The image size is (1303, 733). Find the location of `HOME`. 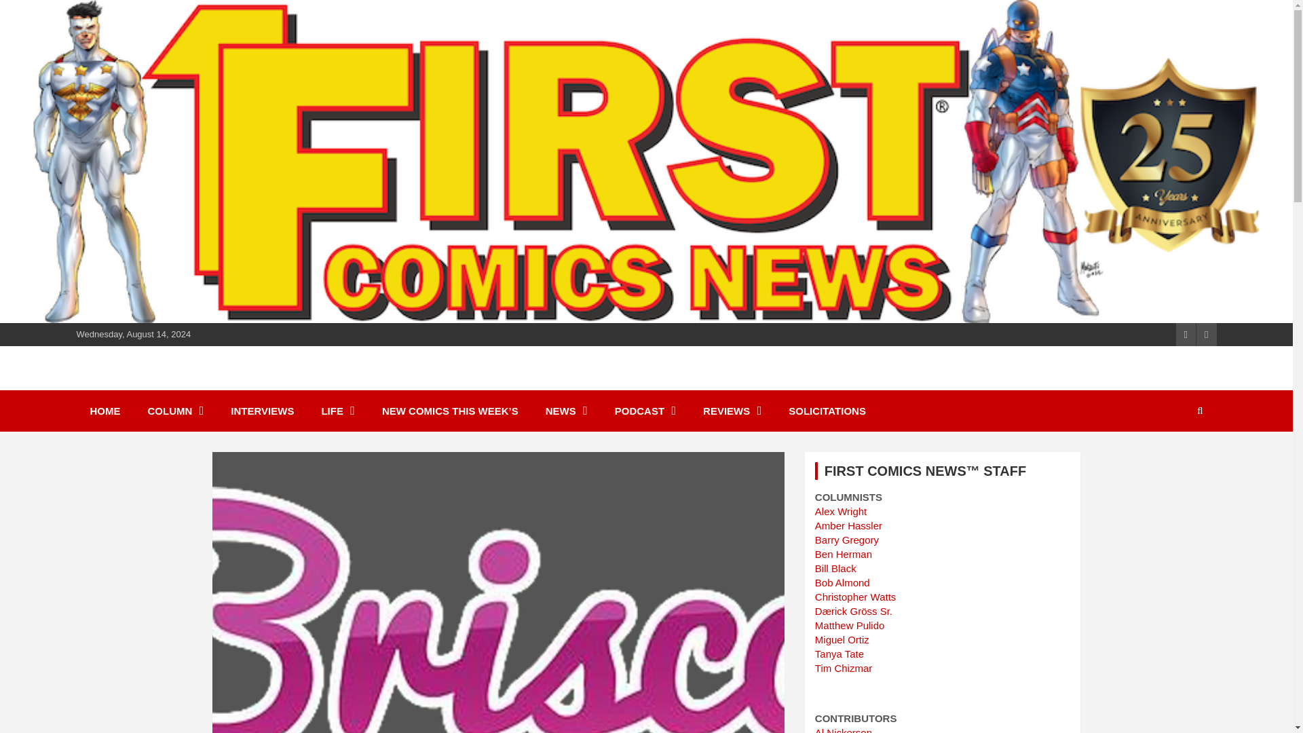

HOME is located at coordinates (105, 411).